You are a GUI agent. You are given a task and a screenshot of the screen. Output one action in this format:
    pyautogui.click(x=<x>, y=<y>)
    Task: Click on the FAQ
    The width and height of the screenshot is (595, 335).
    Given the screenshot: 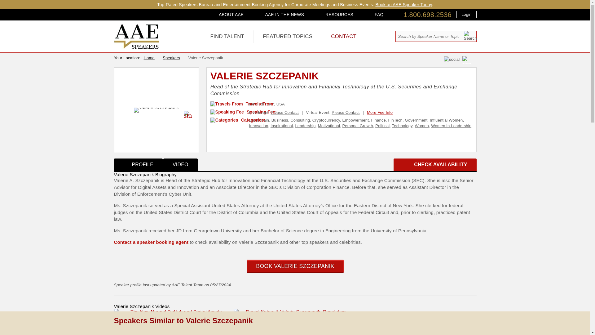 What is the action you would take?
    pyautogui.click(x=379, y=14)
    